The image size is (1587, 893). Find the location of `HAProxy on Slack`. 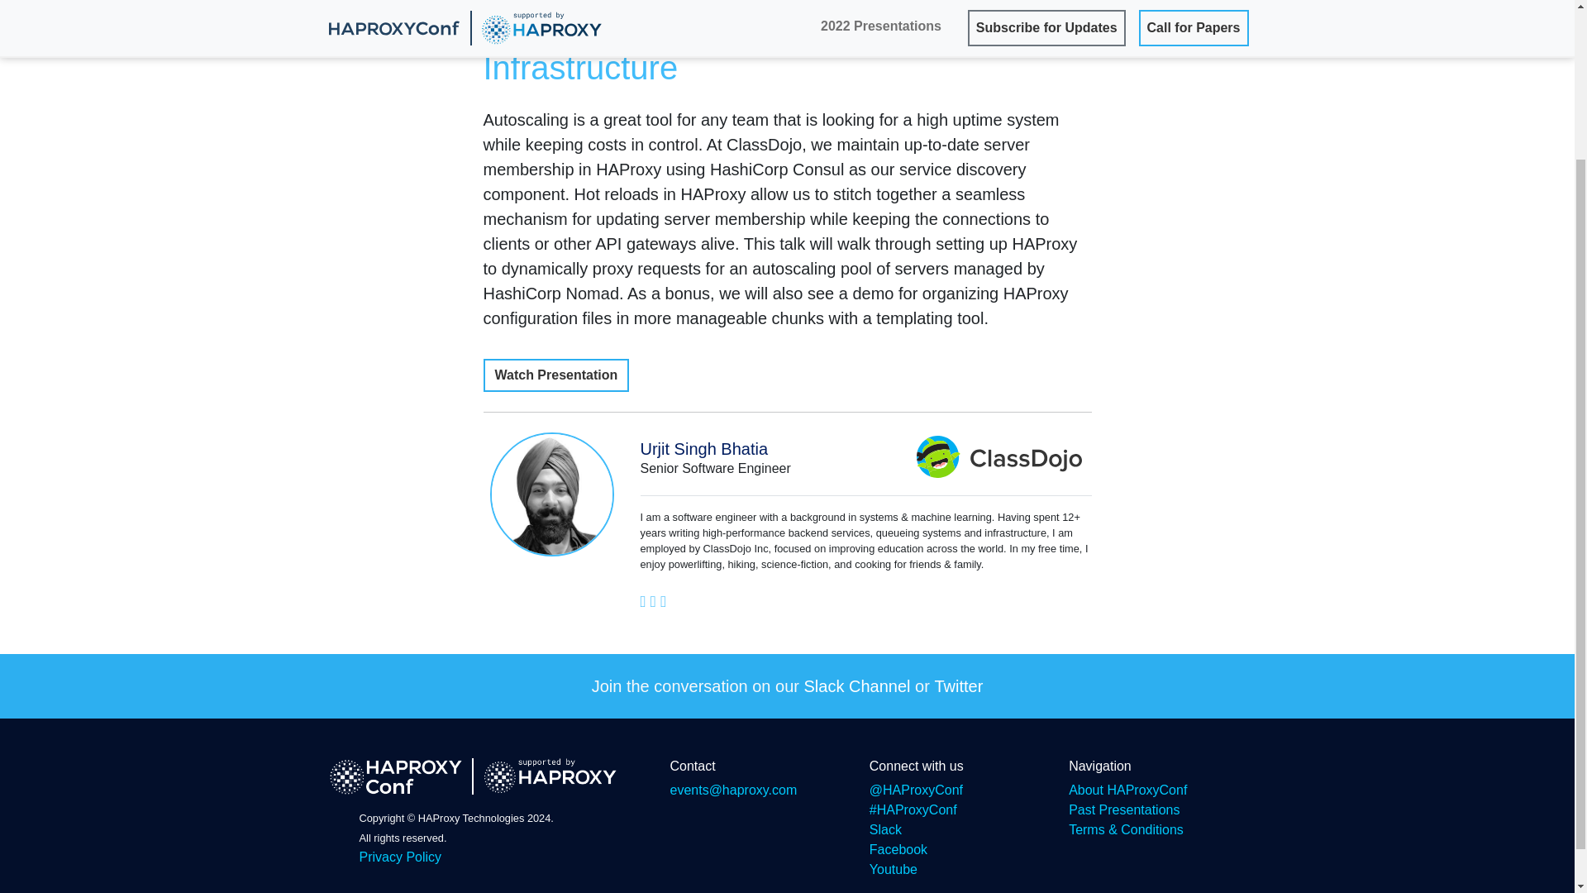

HAProxy on Slack is located at coordinates (885, 829).